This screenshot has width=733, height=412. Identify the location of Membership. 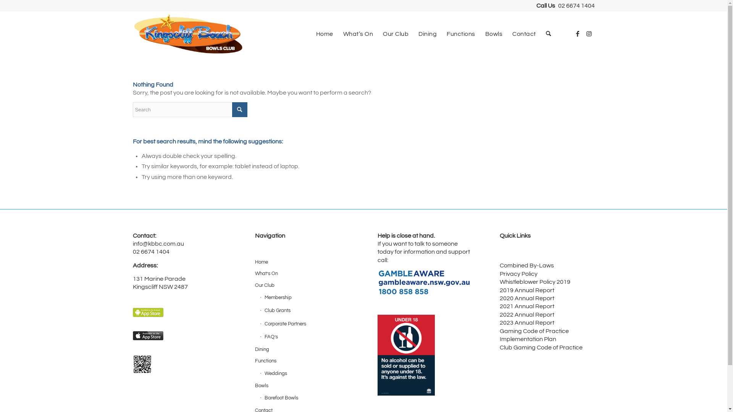
(305, 298).